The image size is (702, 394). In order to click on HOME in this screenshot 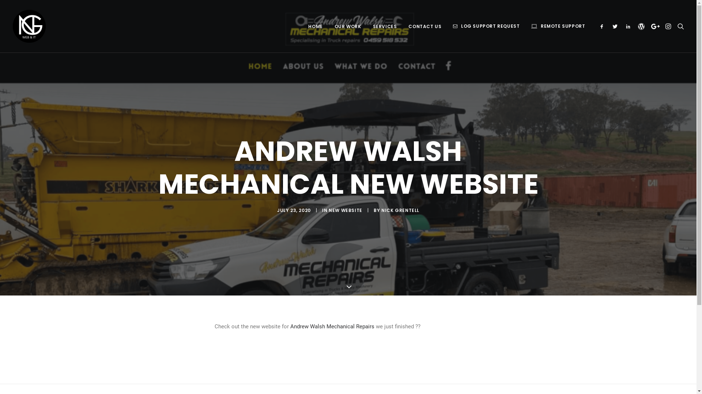, I will do `click(315, 27)`.